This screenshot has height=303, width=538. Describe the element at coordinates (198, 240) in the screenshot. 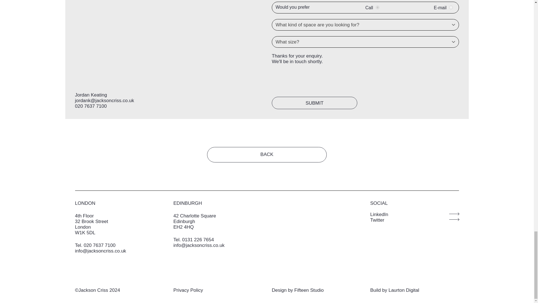

I see `0131 226 7654` at that location.